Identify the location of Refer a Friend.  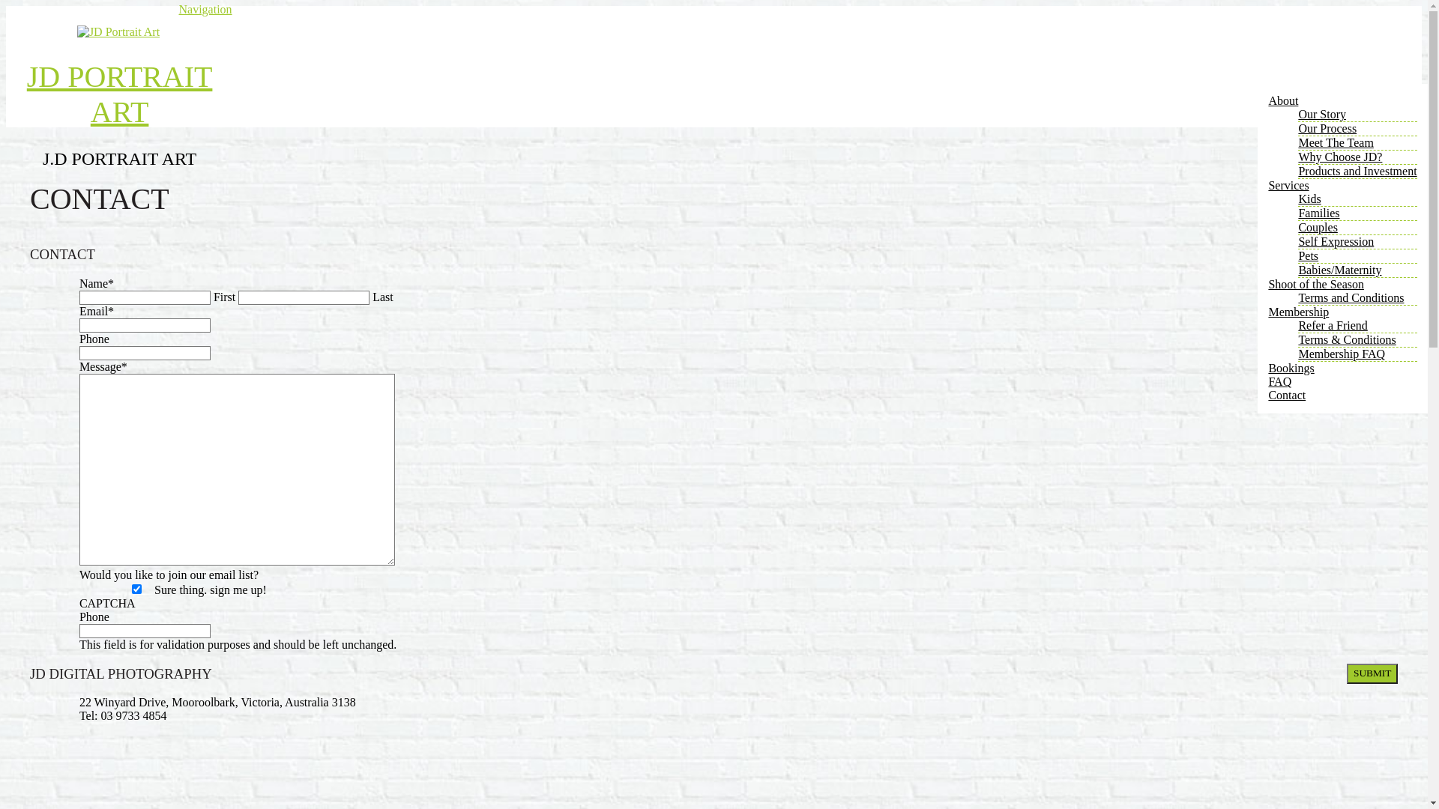
(1333, 325).